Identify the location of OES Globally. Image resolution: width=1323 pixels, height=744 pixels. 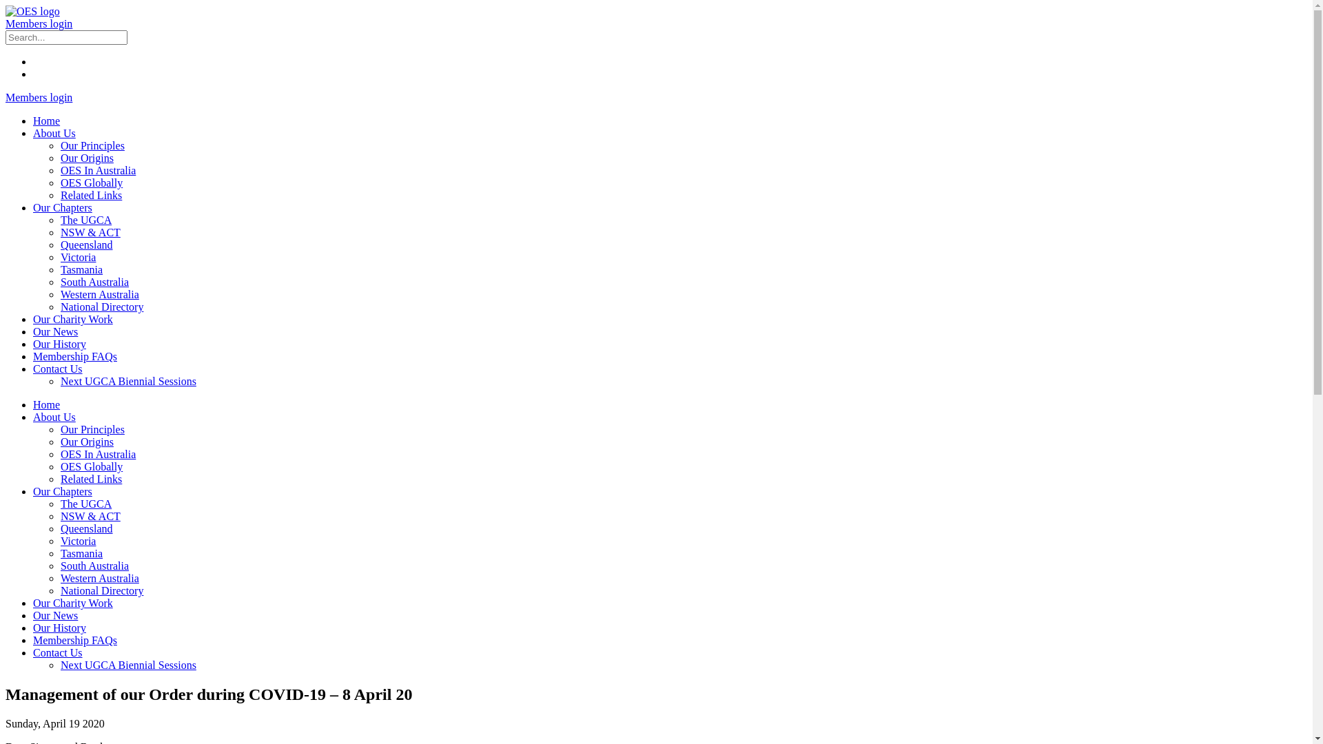
(92, 183).